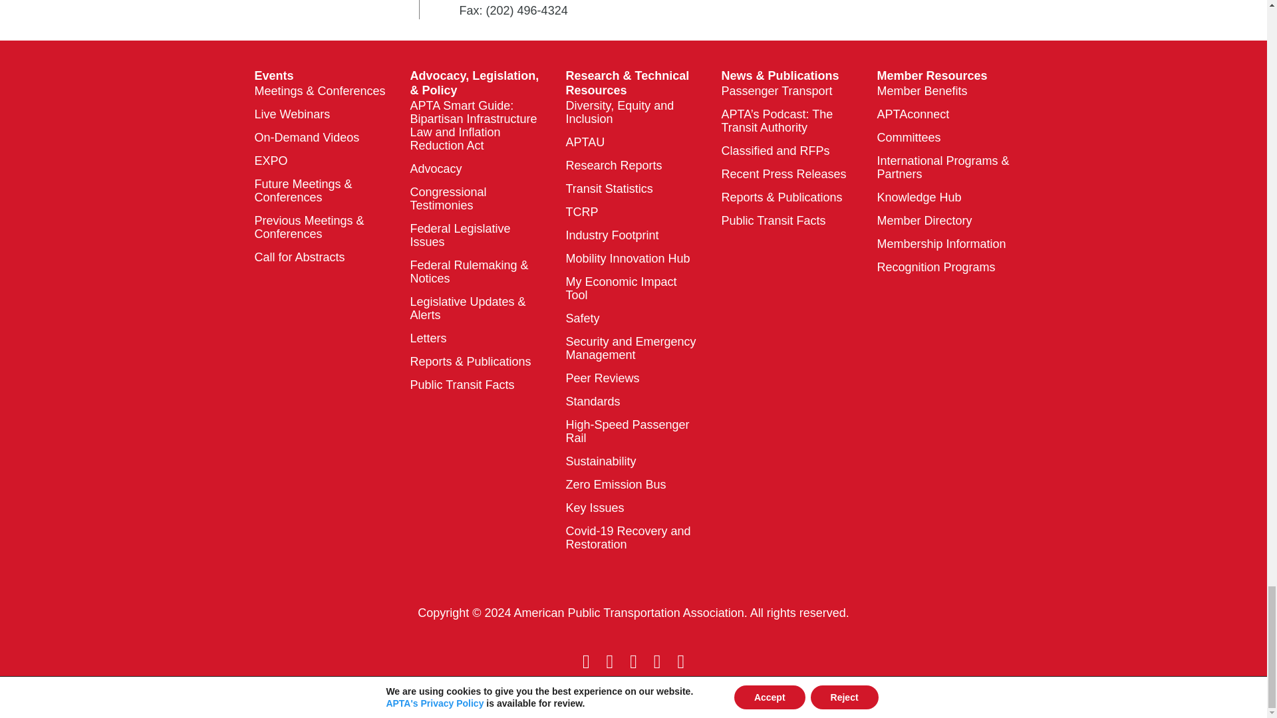 This screenshot has width=1277, height=718. What do you see at coordinates (657, 661) in the screenshot?
I see `APTA on LinkedIn` at bounding box center [657, 661].